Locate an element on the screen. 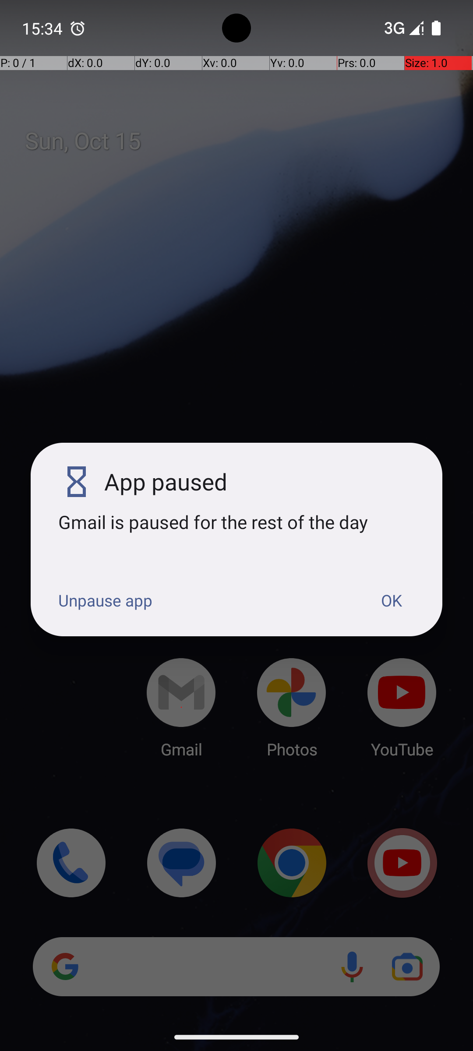  ‎App paused is located at coordinates (259, 482).